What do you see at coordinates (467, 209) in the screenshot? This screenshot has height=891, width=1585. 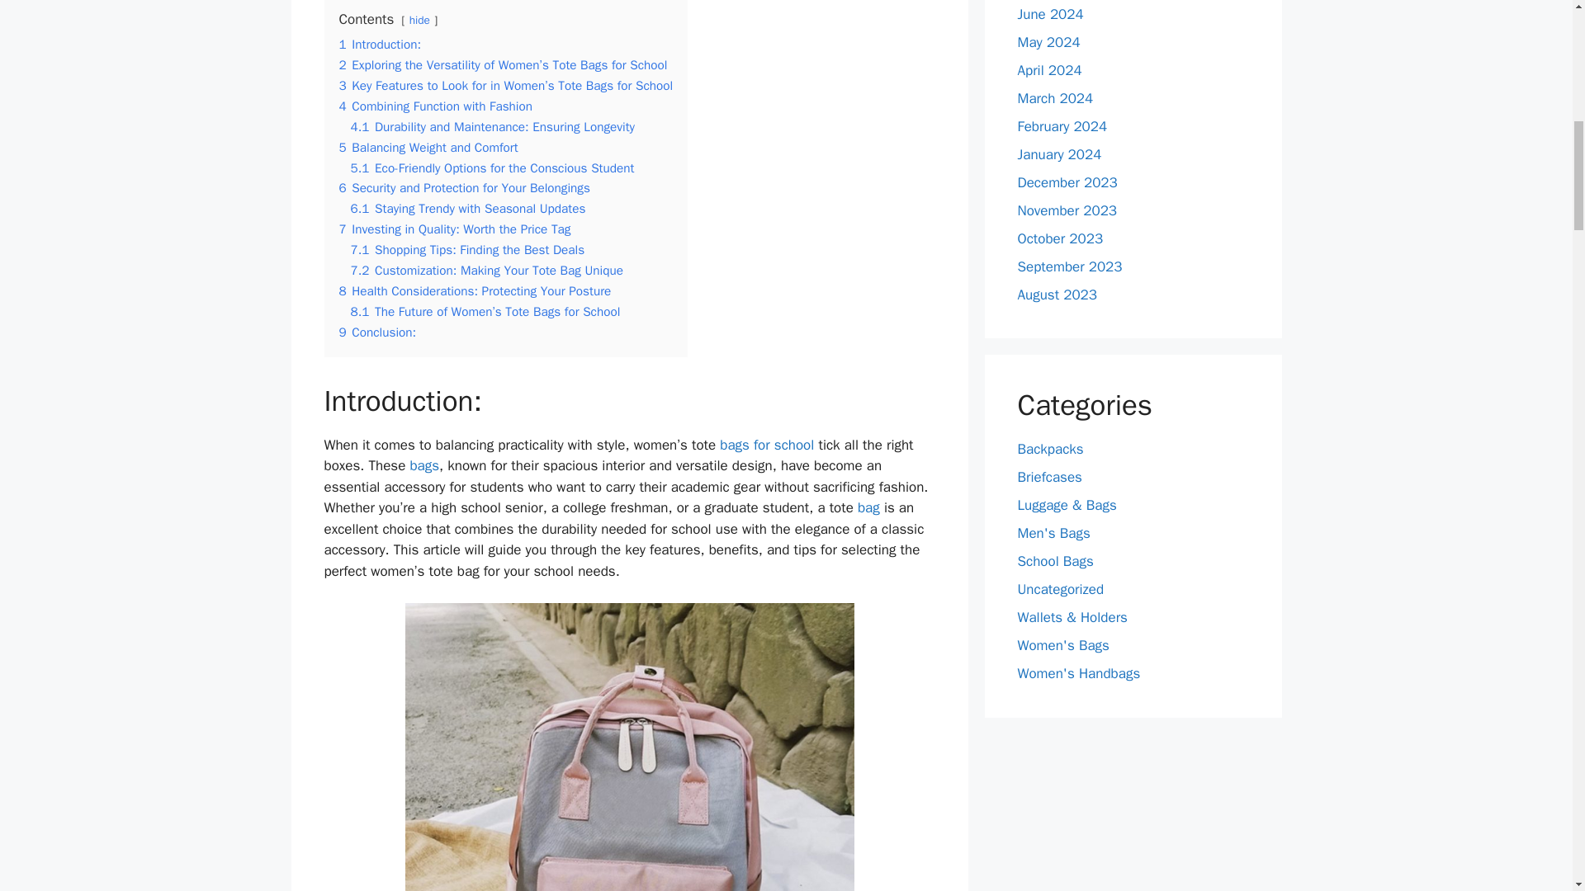 I see `6.1 Staying Trendy with Seasonal Updates` at bounding box center [467, 209].